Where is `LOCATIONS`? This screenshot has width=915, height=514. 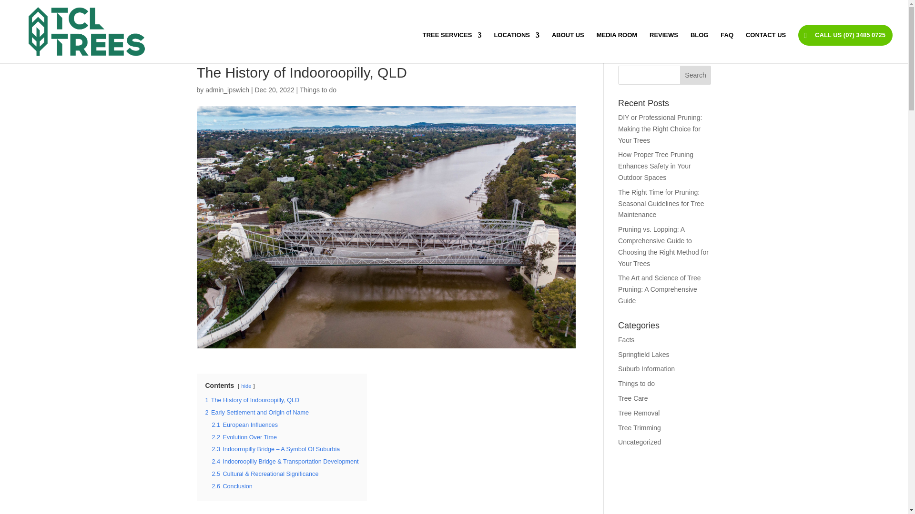 LOCATIONS is located at coordinates (517, 47).